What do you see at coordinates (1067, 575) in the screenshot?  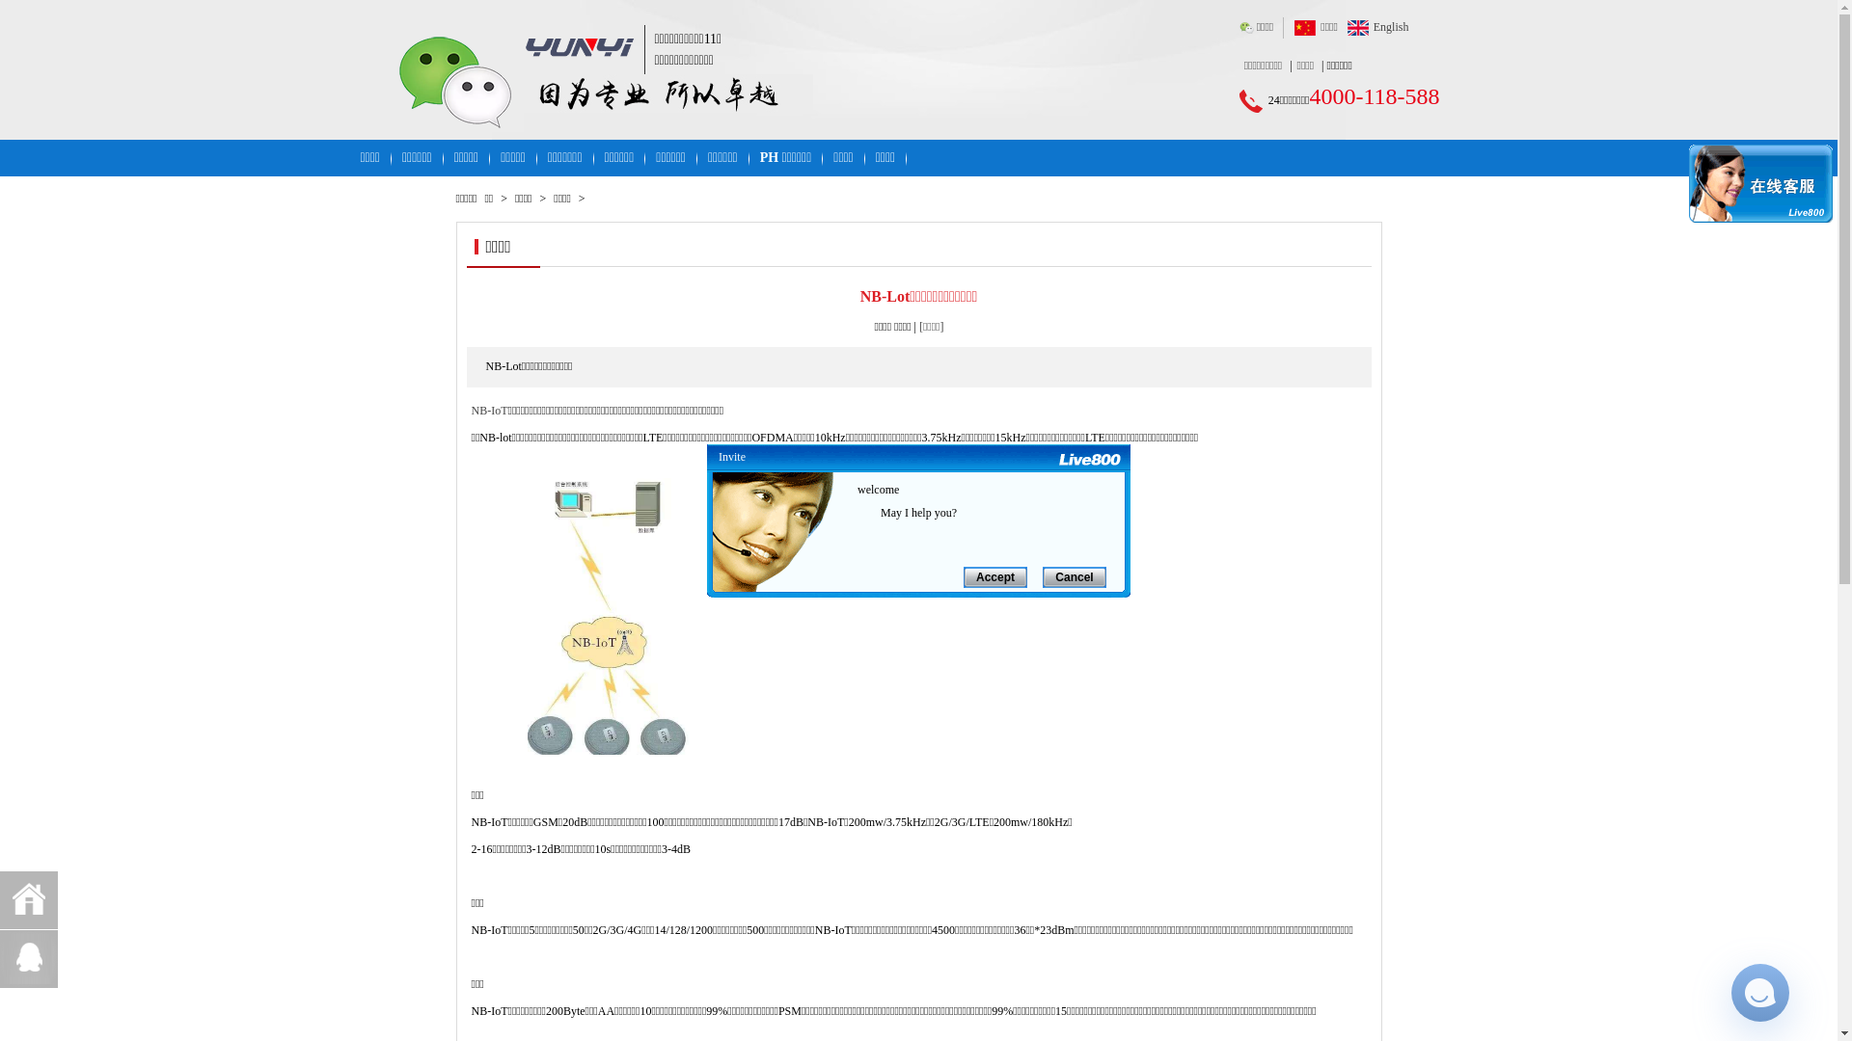 I see `Cancel` at bounding box center [1067, 575].